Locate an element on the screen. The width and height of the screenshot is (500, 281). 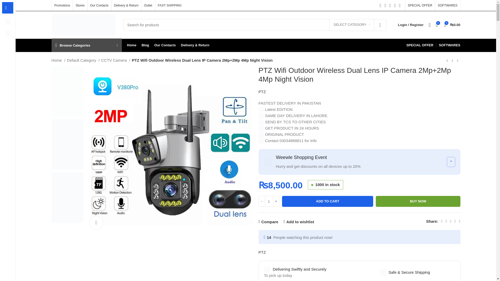
Promotions is located at coordinates (62, 5).